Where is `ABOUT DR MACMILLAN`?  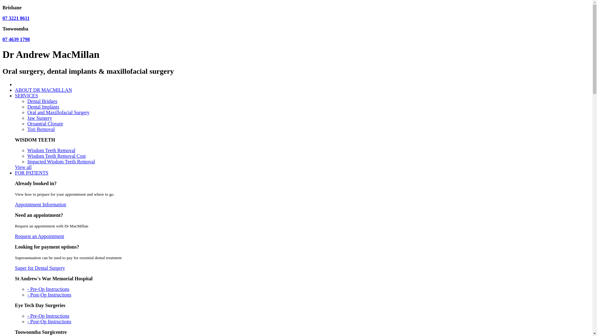 ABOUT DR MACMILLAN is located at coordinates (44, 90).